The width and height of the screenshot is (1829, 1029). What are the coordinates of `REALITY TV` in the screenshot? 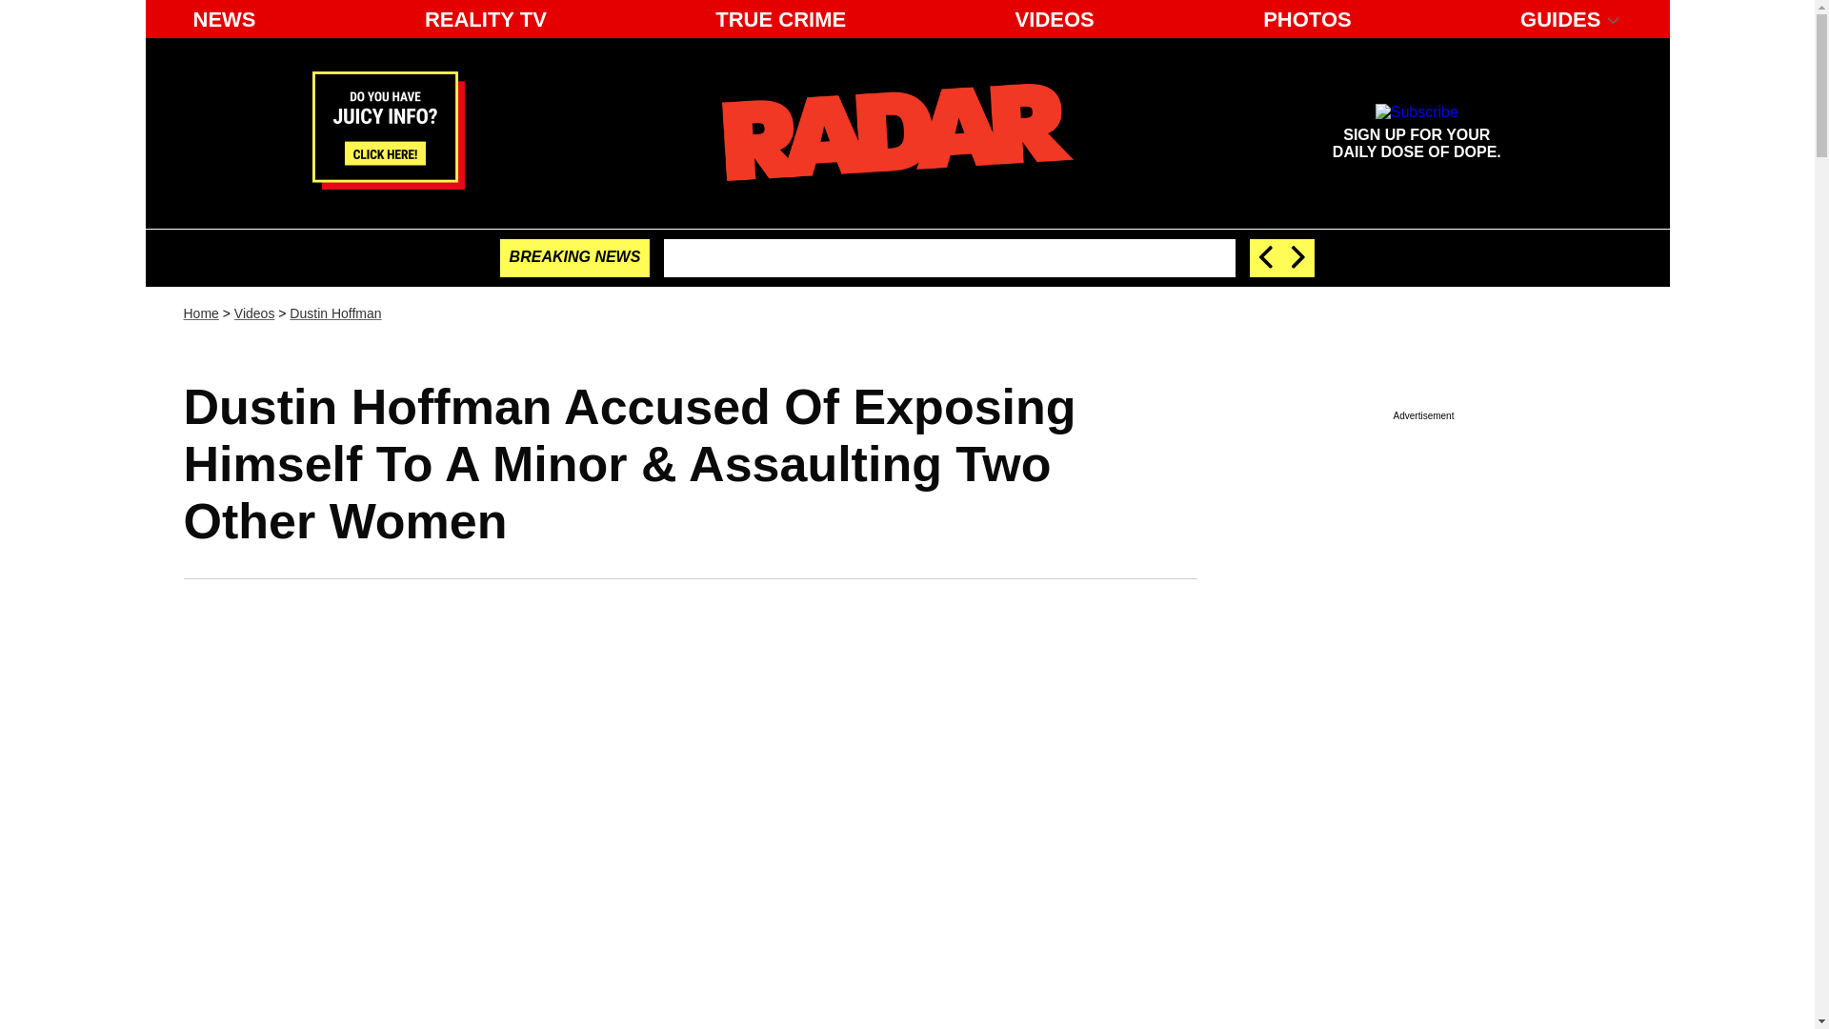 It's located at (1416, 131).